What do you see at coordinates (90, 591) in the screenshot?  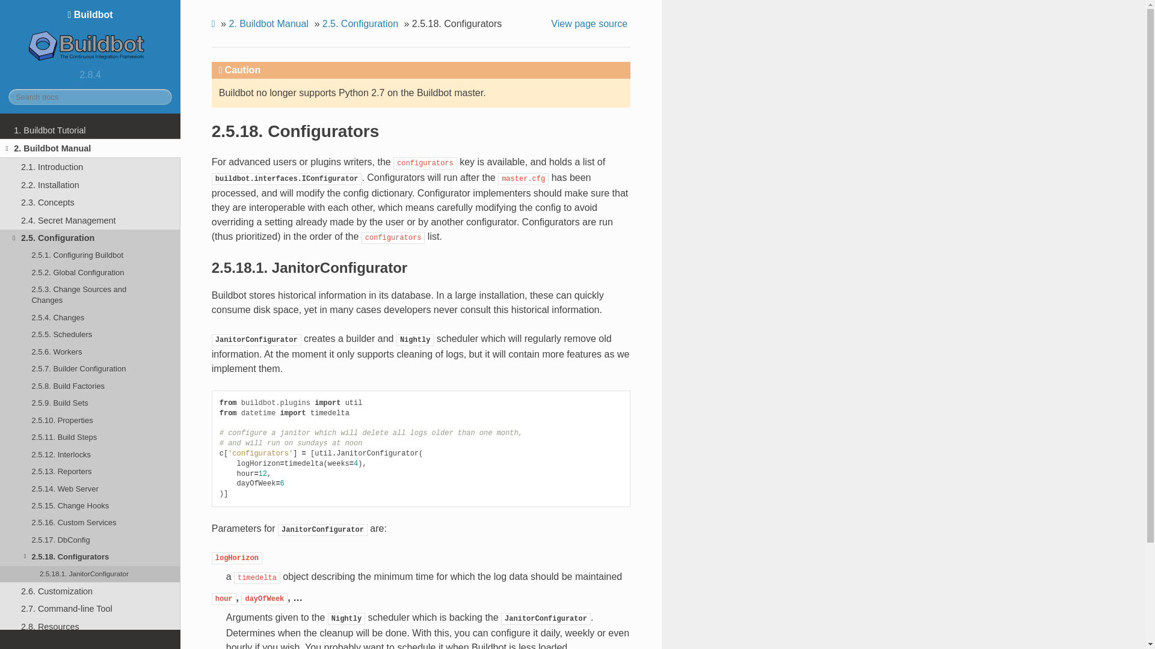 I see `2.6. Customization` at bounding box center [90, 591].